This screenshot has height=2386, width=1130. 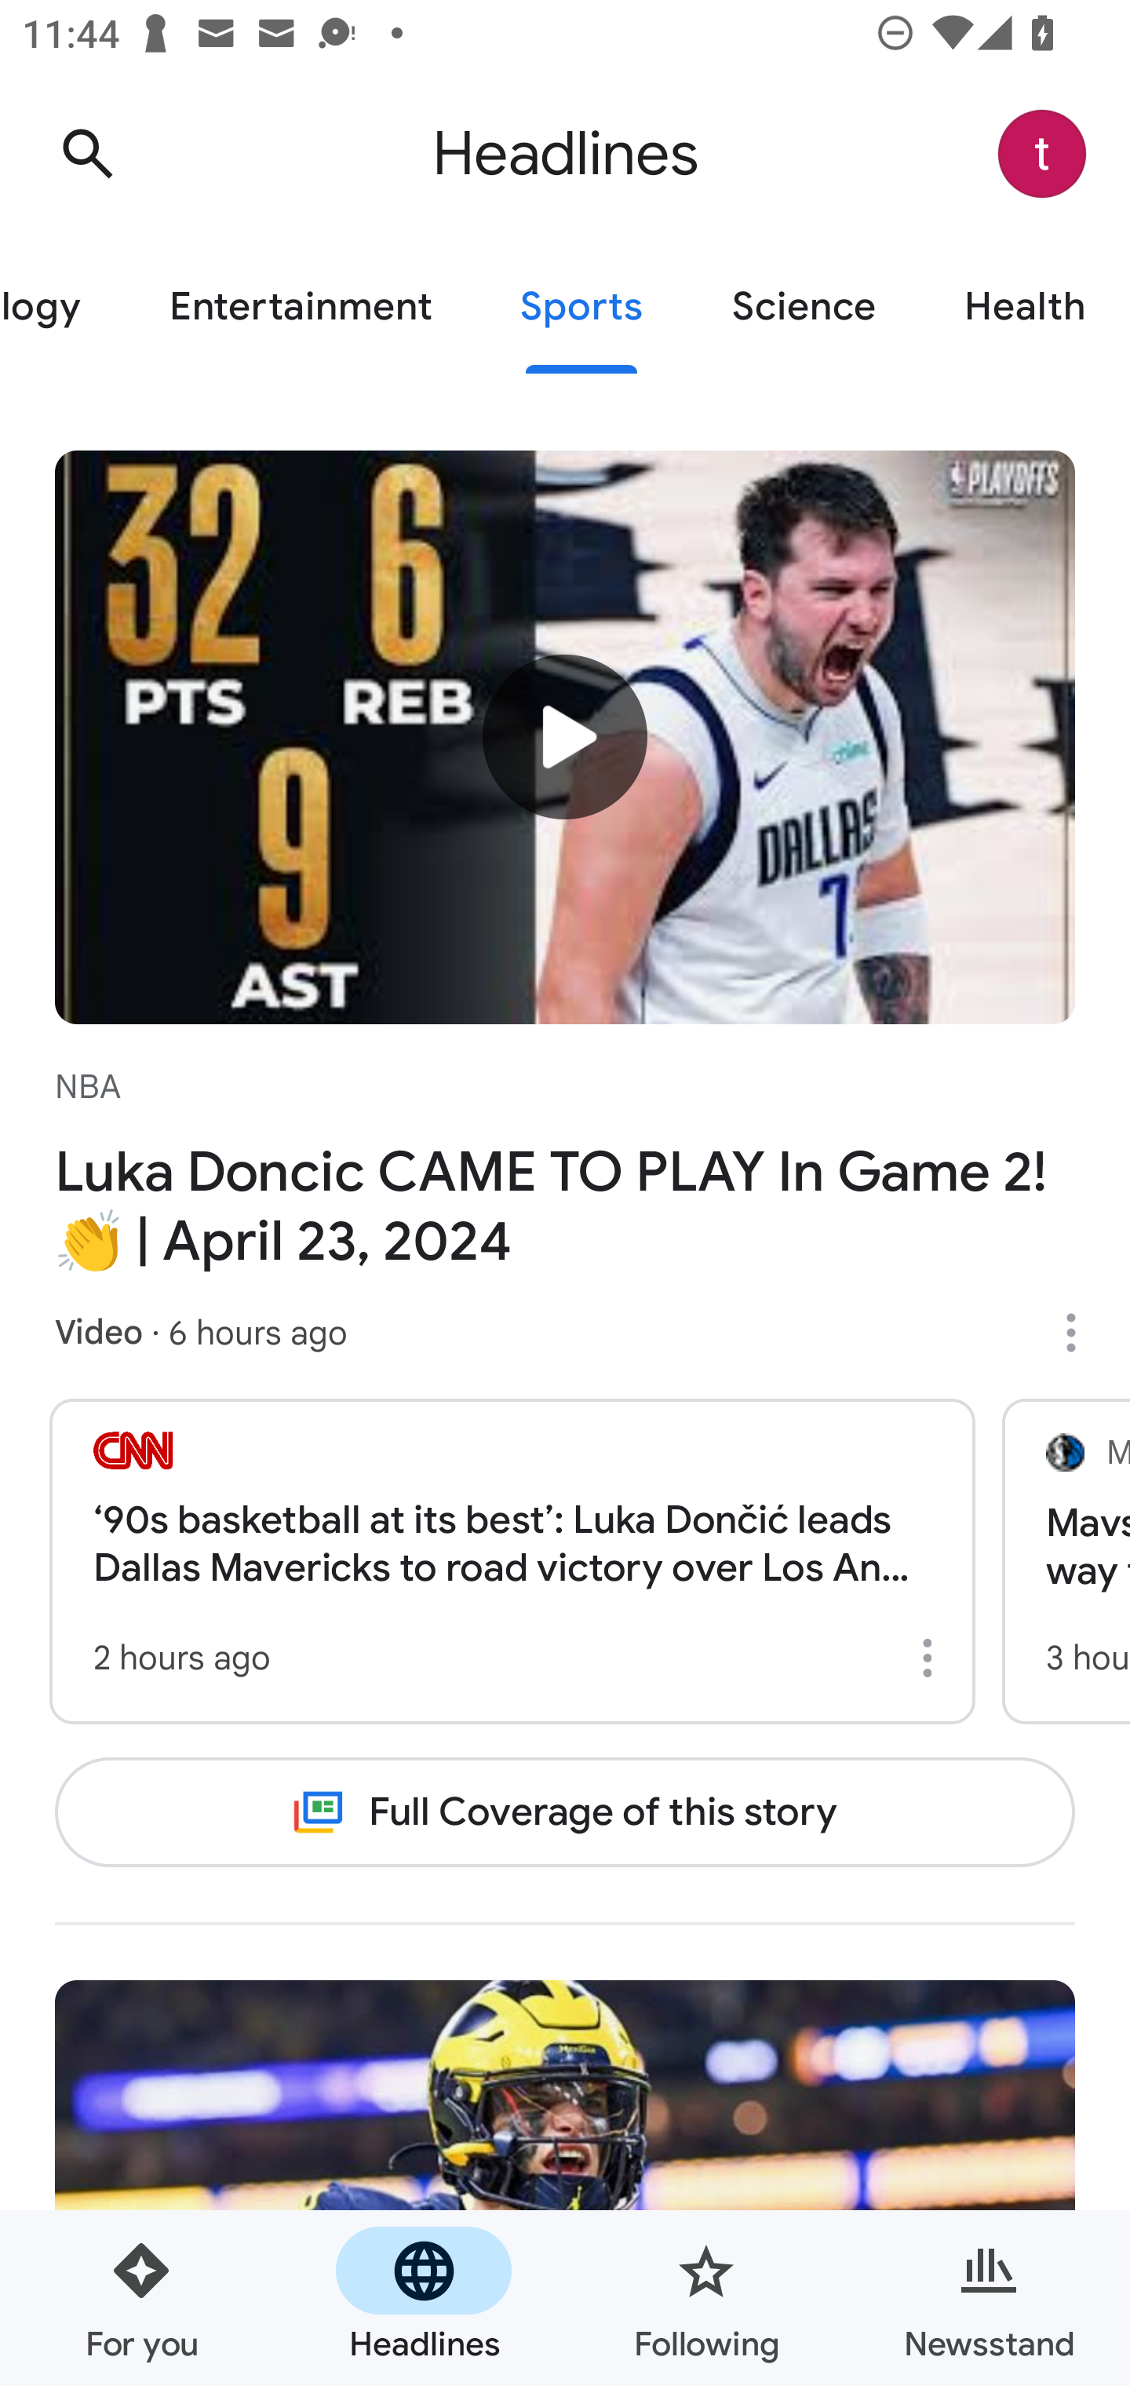 What do you see at coordinates (989, 2298) in the screenshot?
I see `Newsstand` at bounding box center [989, 2298].